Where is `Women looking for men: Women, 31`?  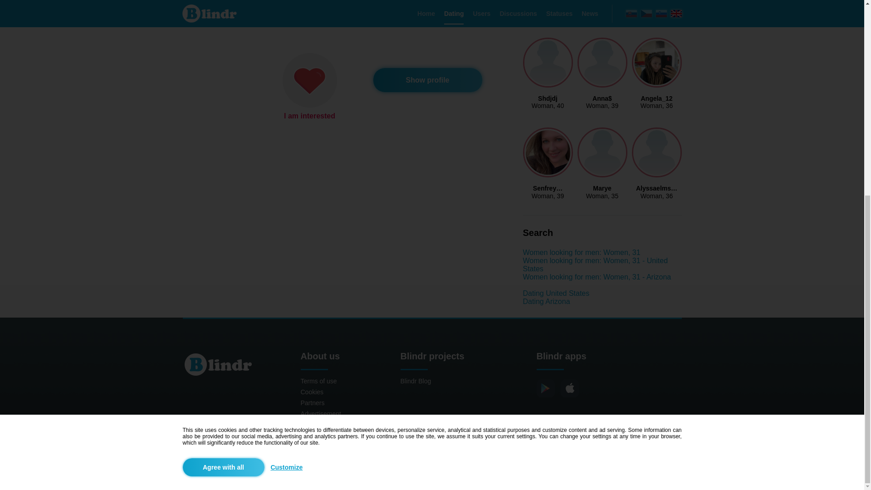 Women looking for men: Women, 31 is located at coordinates (547, 105).